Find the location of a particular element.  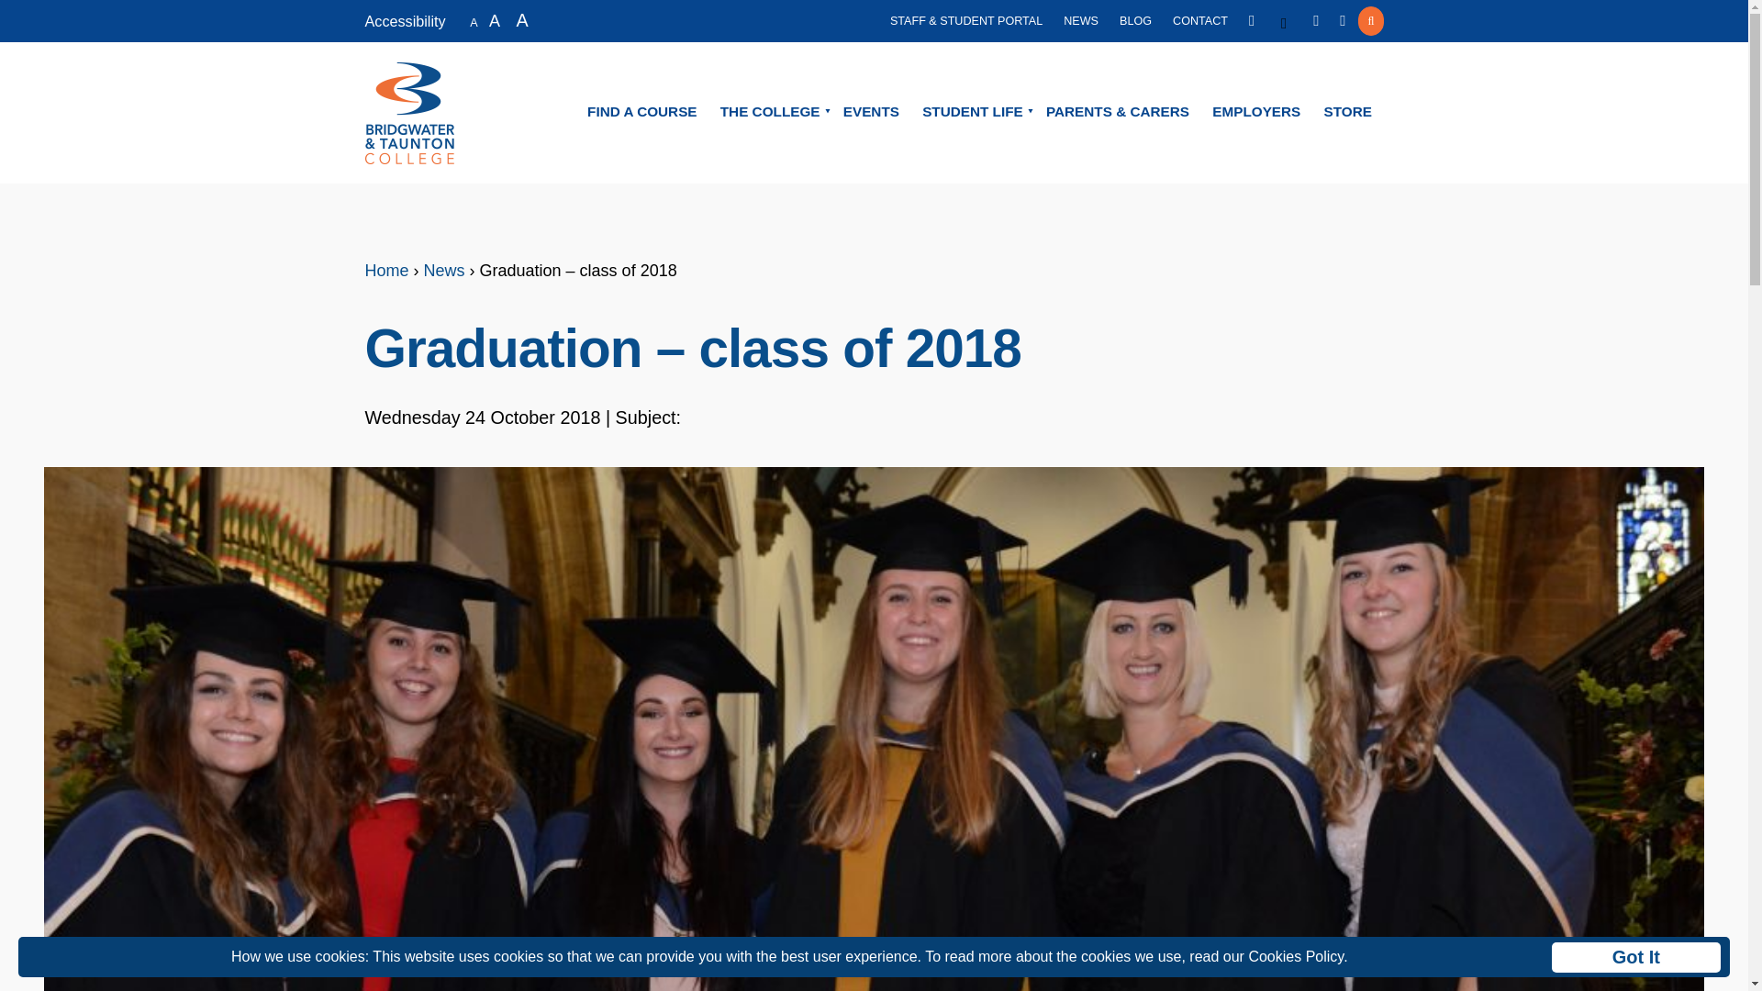

BLOG is located at coordinates (1135, 20).